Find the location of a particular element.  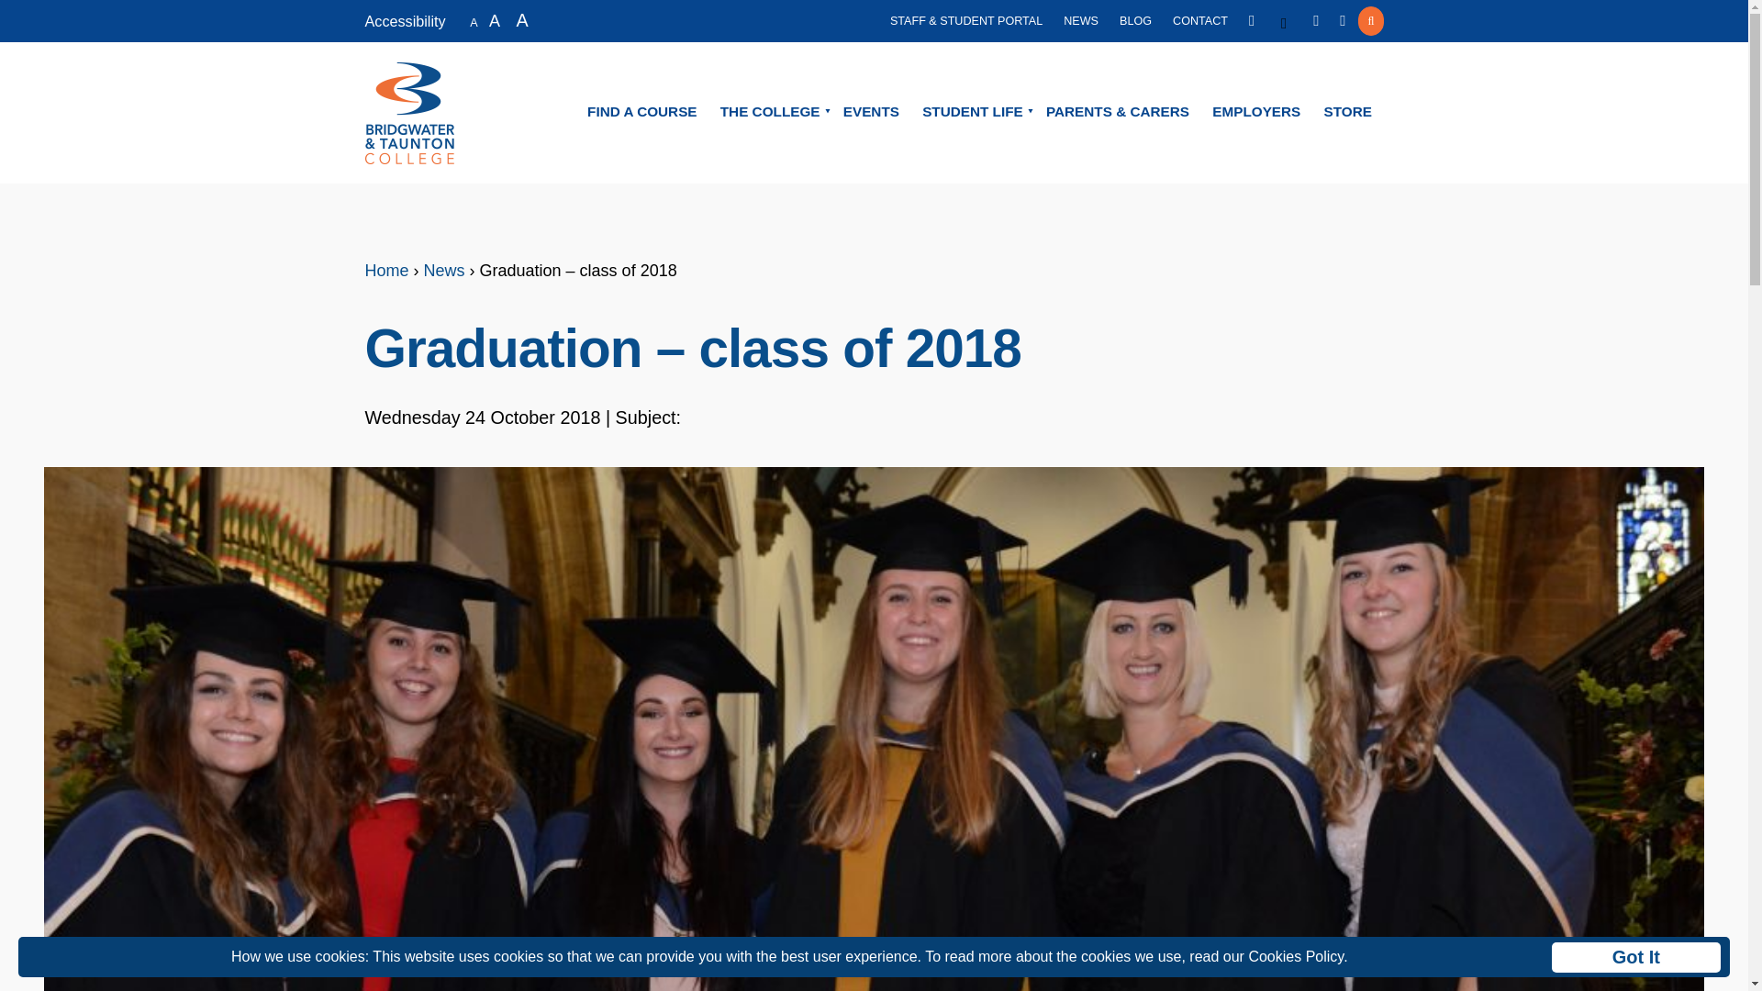

BLOG is located at coordinates (1135, 20).